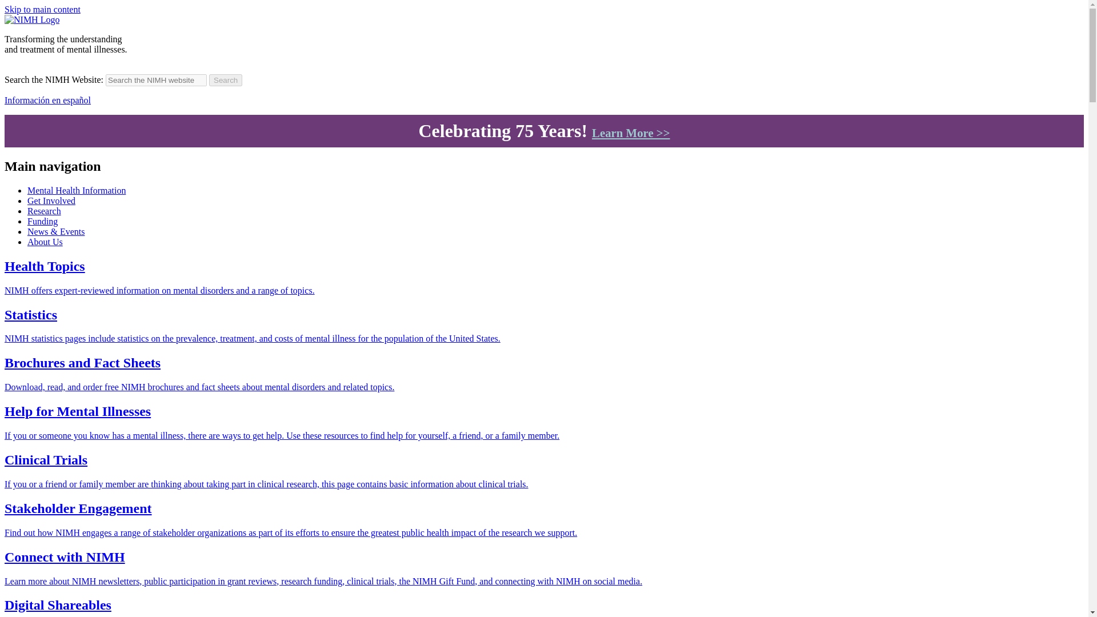 This screenshot has height=617, width=1097. What do you see at coordinates (45, 242) in the screenshot?
I see `About Us` at bounding box center [45, 242].